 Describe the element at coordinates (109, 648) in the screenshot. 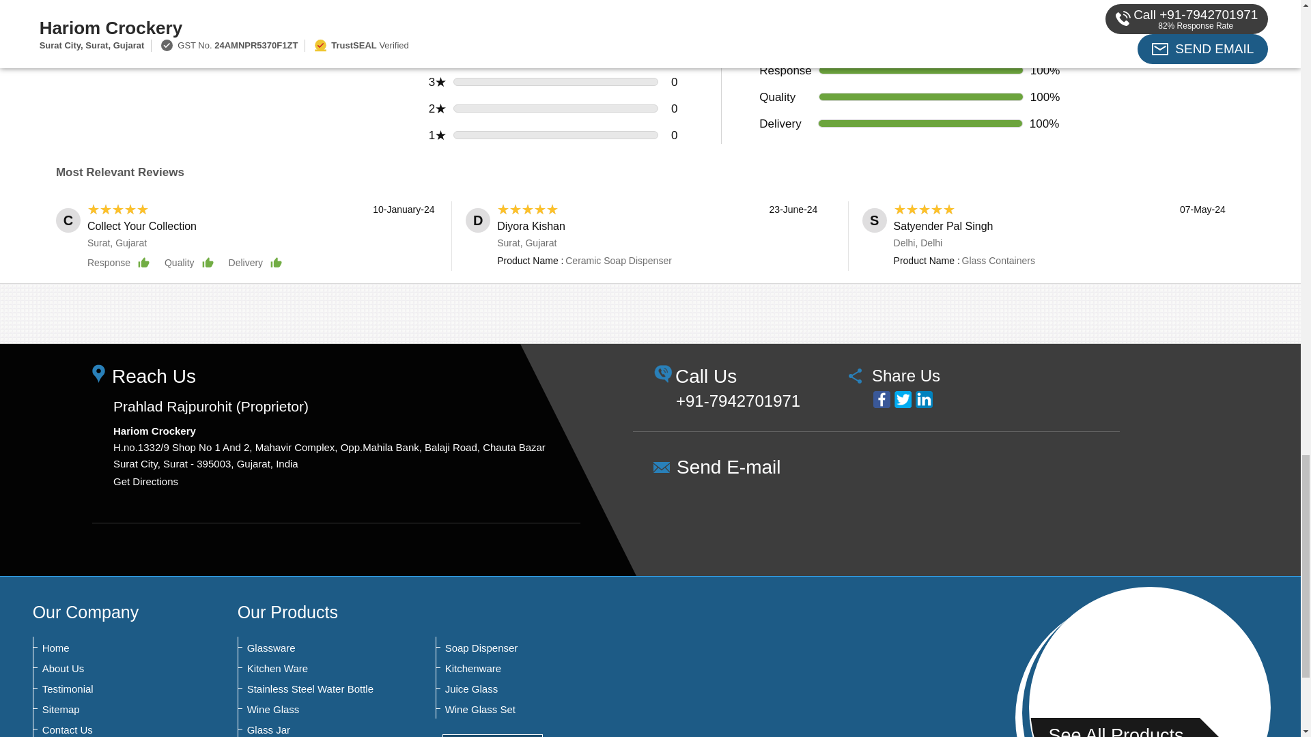

I see `Home` at that location.